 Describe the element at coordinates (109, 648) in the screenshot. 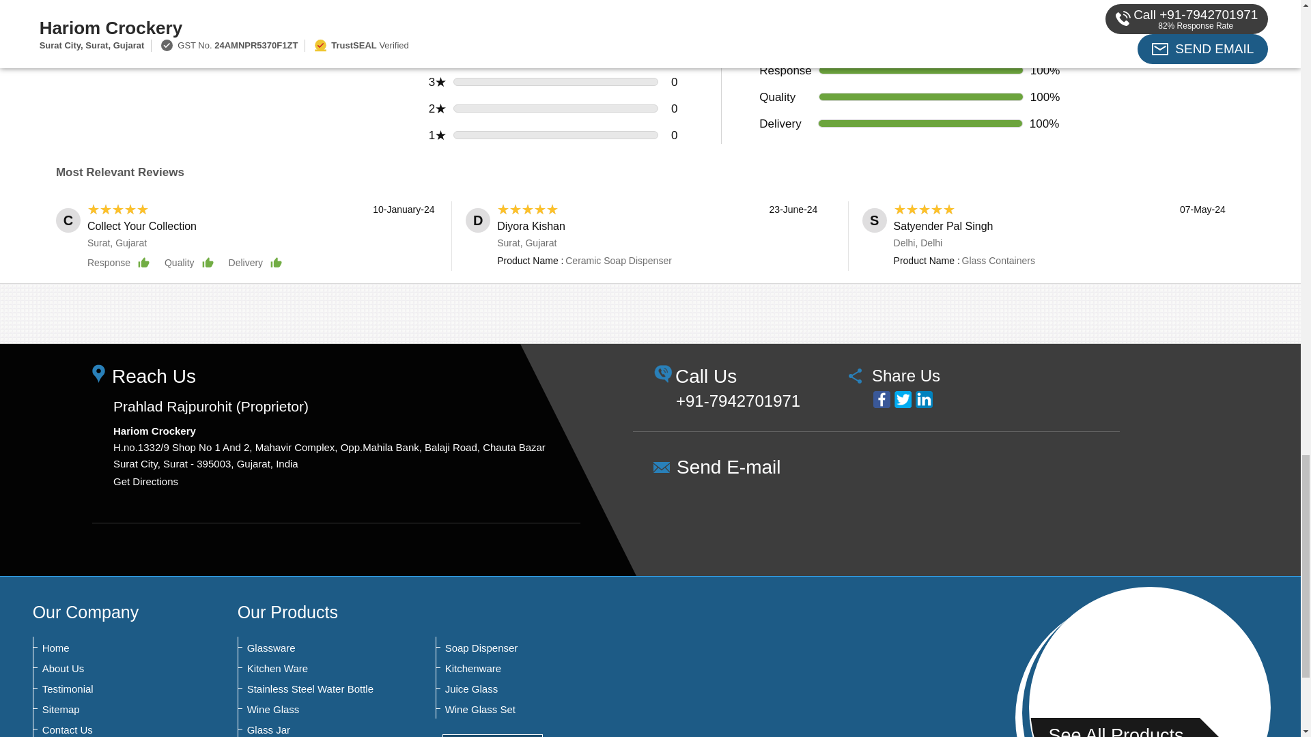

I see `Home` at that location.